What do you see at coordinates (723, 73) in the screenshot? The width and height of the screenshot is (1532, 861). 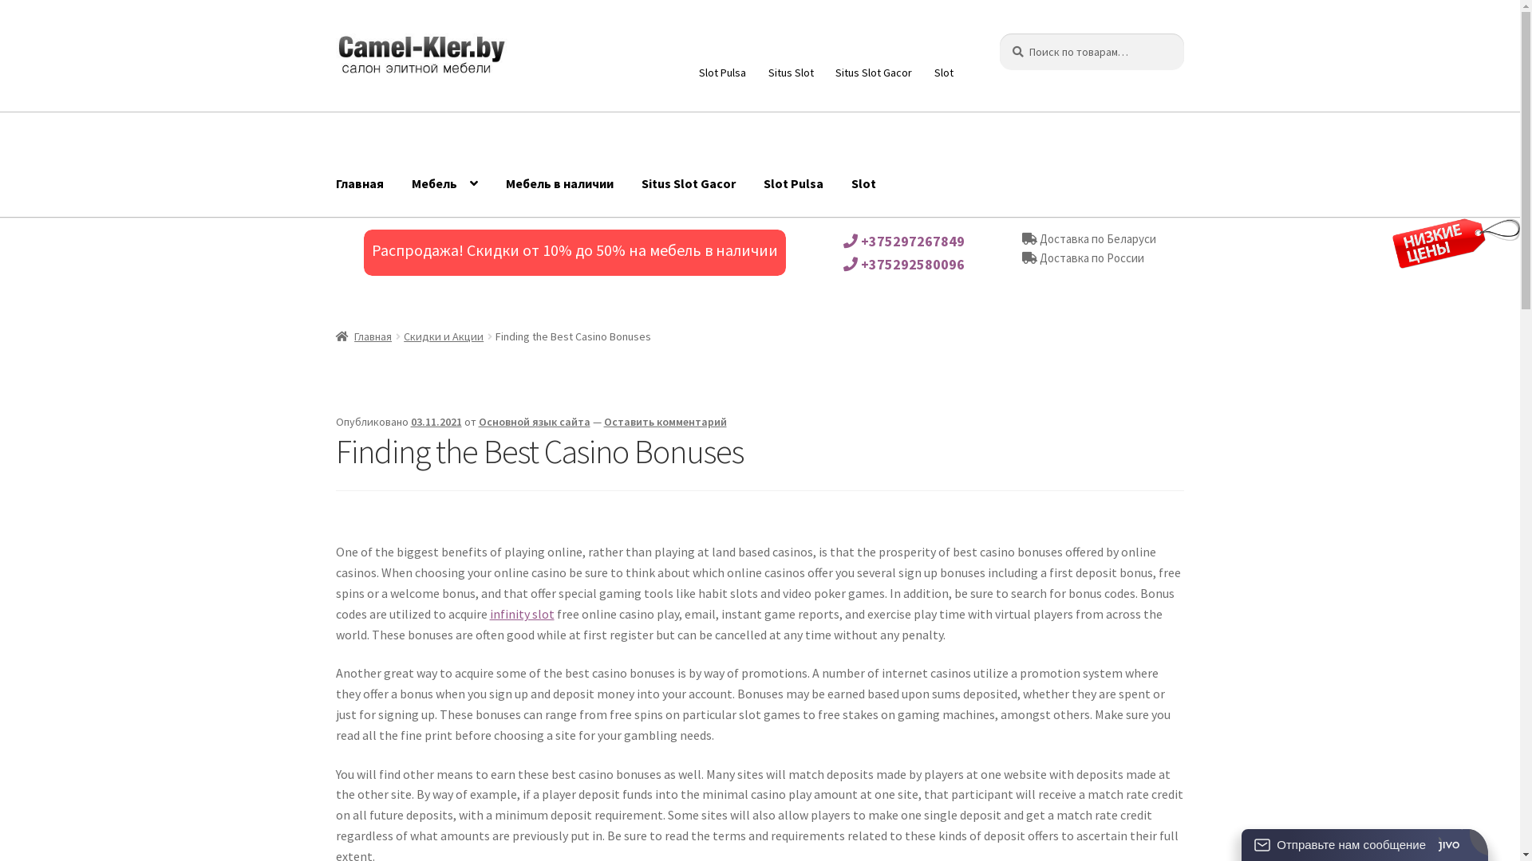 I see `Slot Pulsa` at bounding box center [723, 73].